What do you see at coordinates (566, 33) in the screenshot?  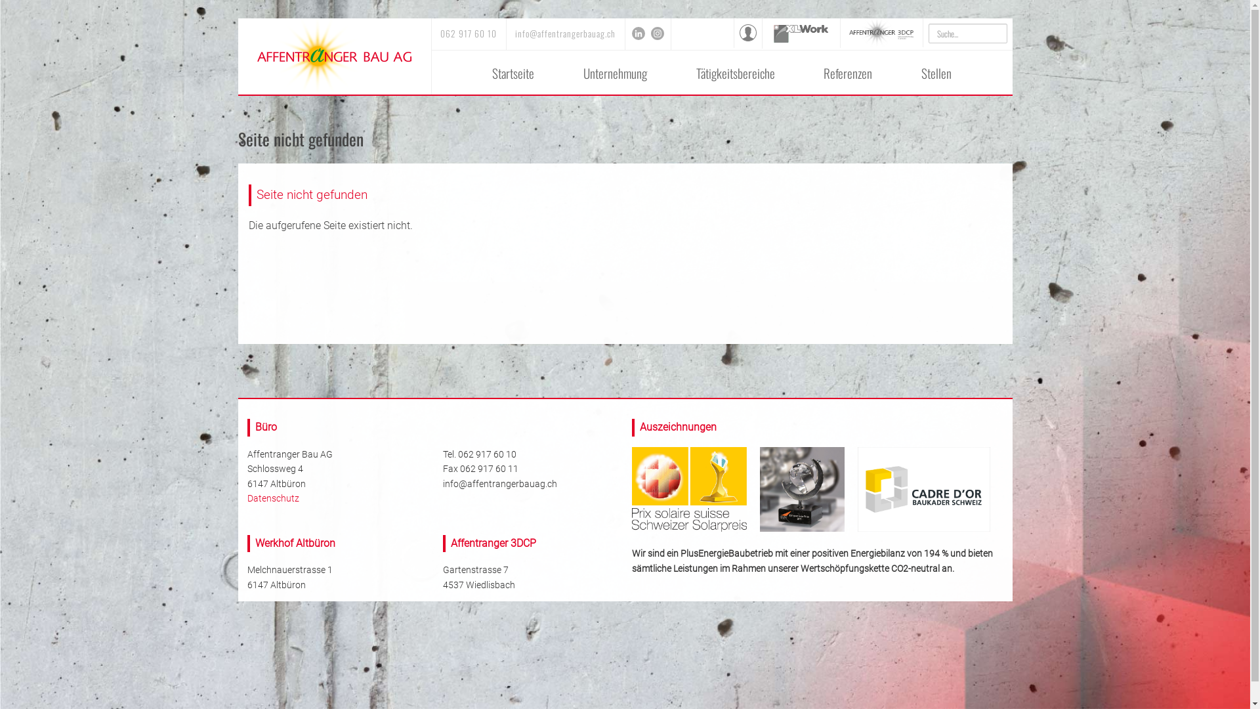 I see `info@affentrangerbauag.ch` at bounding box center [566, 33].